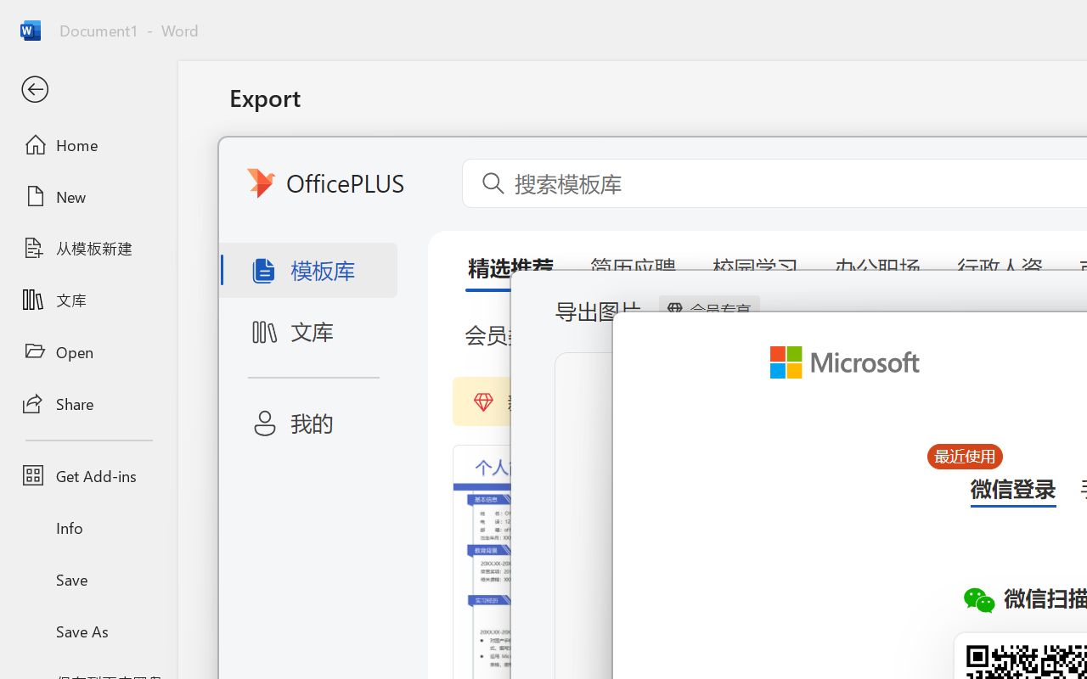 The image size is (1087, 679). I want to click on Back, so click(88, 90).